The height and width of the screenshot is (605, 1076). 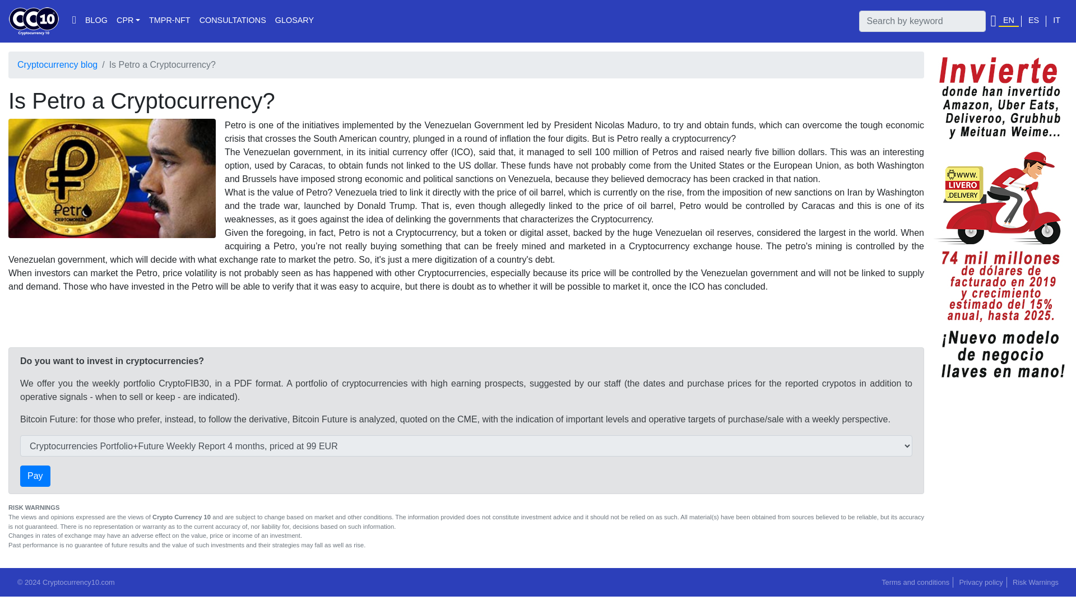 I want to click on Pay, so click(x=35, y=476).